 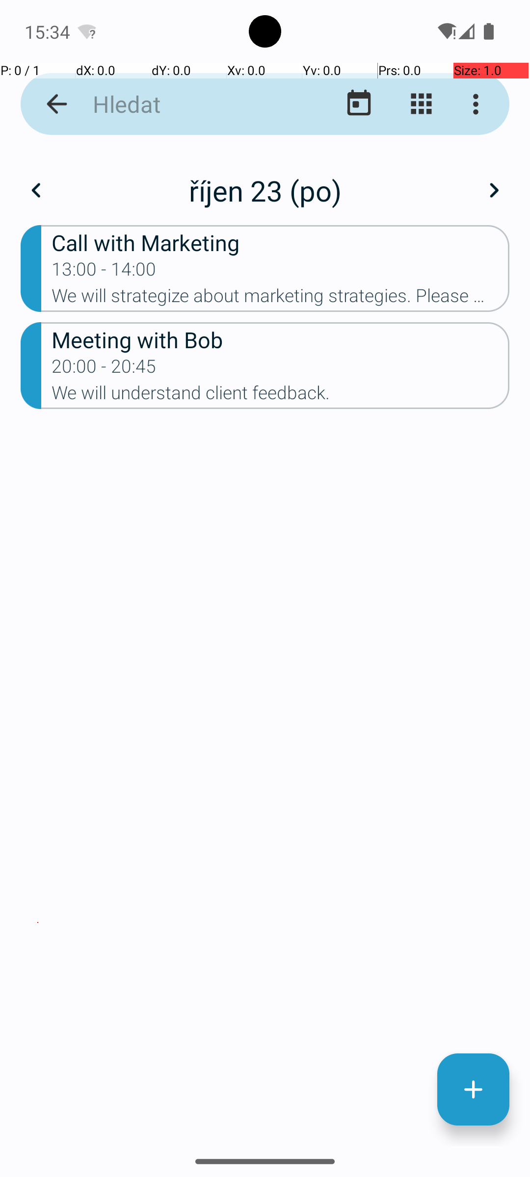 What do you see at coordinates (478, 104) in the screenshot?
I see `Další možnosti` at bounding box center [478, 104].